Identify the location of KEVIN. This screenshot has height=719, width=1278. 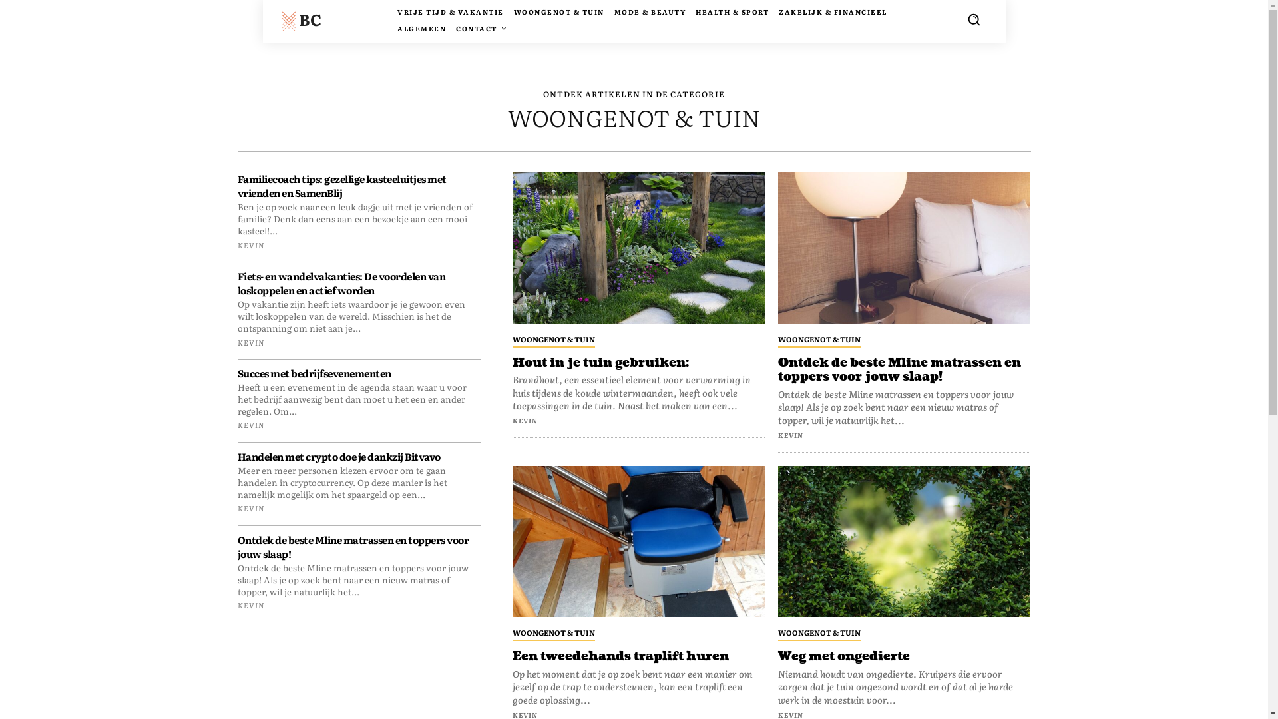
(250, 342).